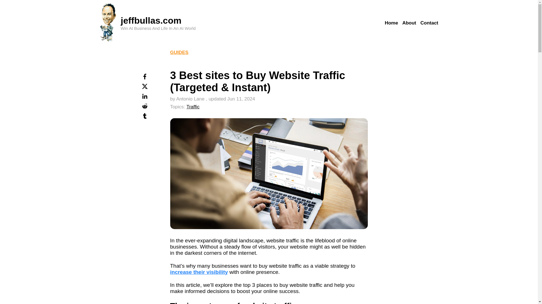 The width and height of the screenshot is (542, 304). Describe the element at coordinates (429, 23) in the screenshot. I see `Contact` at that location.